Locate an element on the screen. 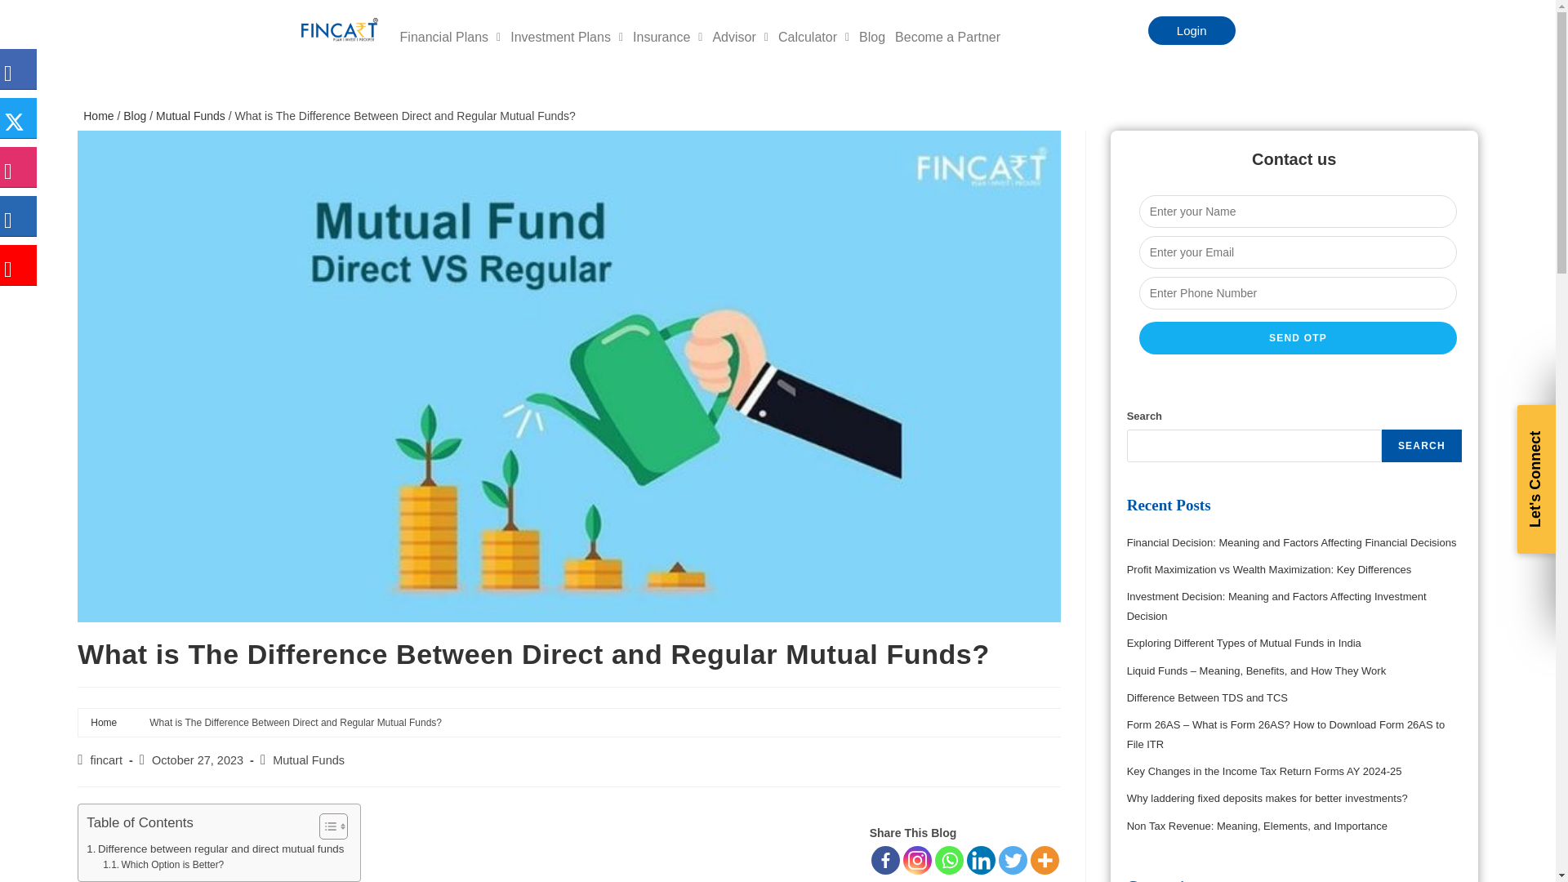 The height and width of the screenshot is (882, 1568). Investment Plans is located at coordinates (567, 38).